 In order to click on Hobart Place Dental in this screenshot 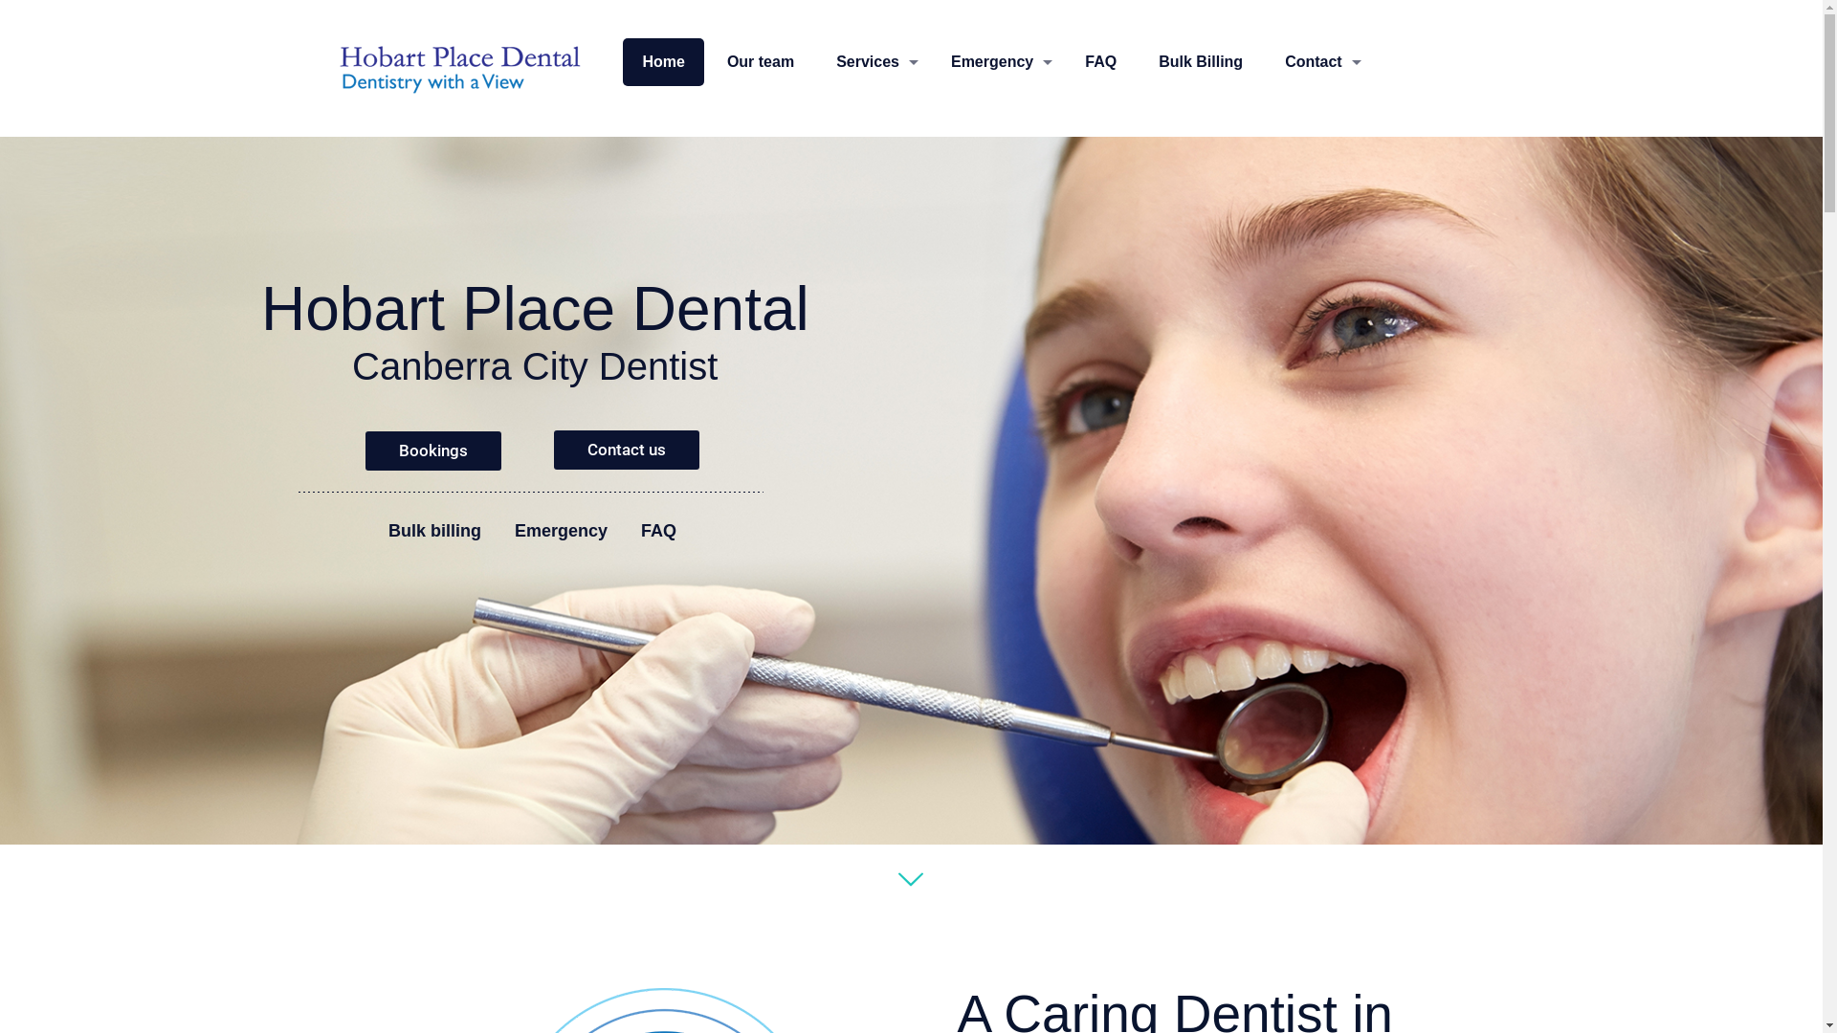, I will do `click(461, 69)`.